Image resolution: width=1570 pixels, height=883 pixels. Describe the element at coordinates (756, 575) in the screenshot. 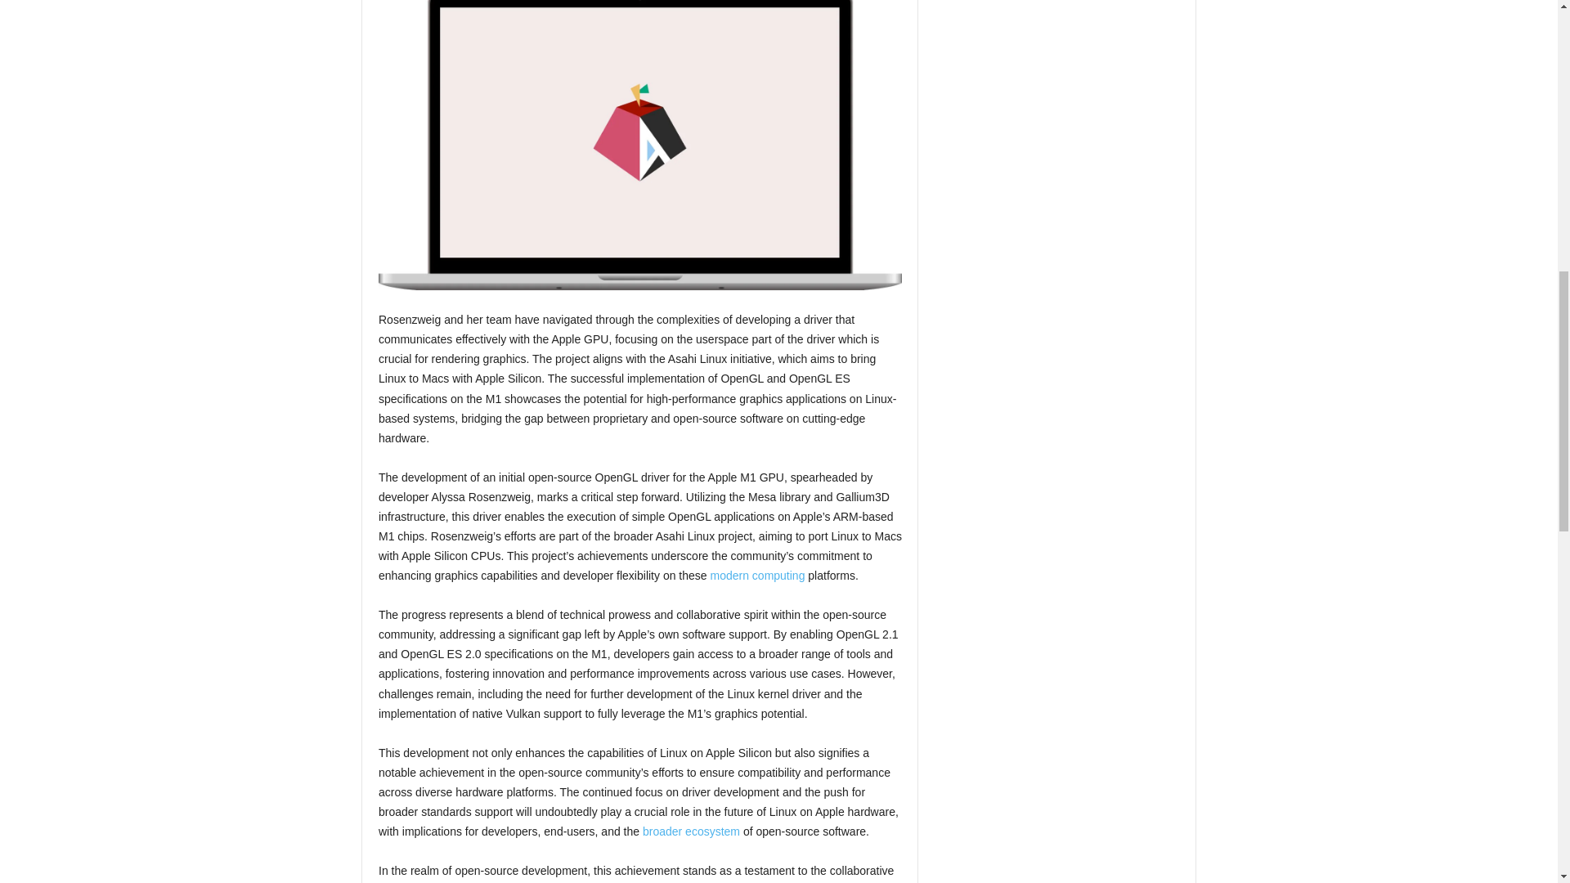

I see `modern computing` at that location.